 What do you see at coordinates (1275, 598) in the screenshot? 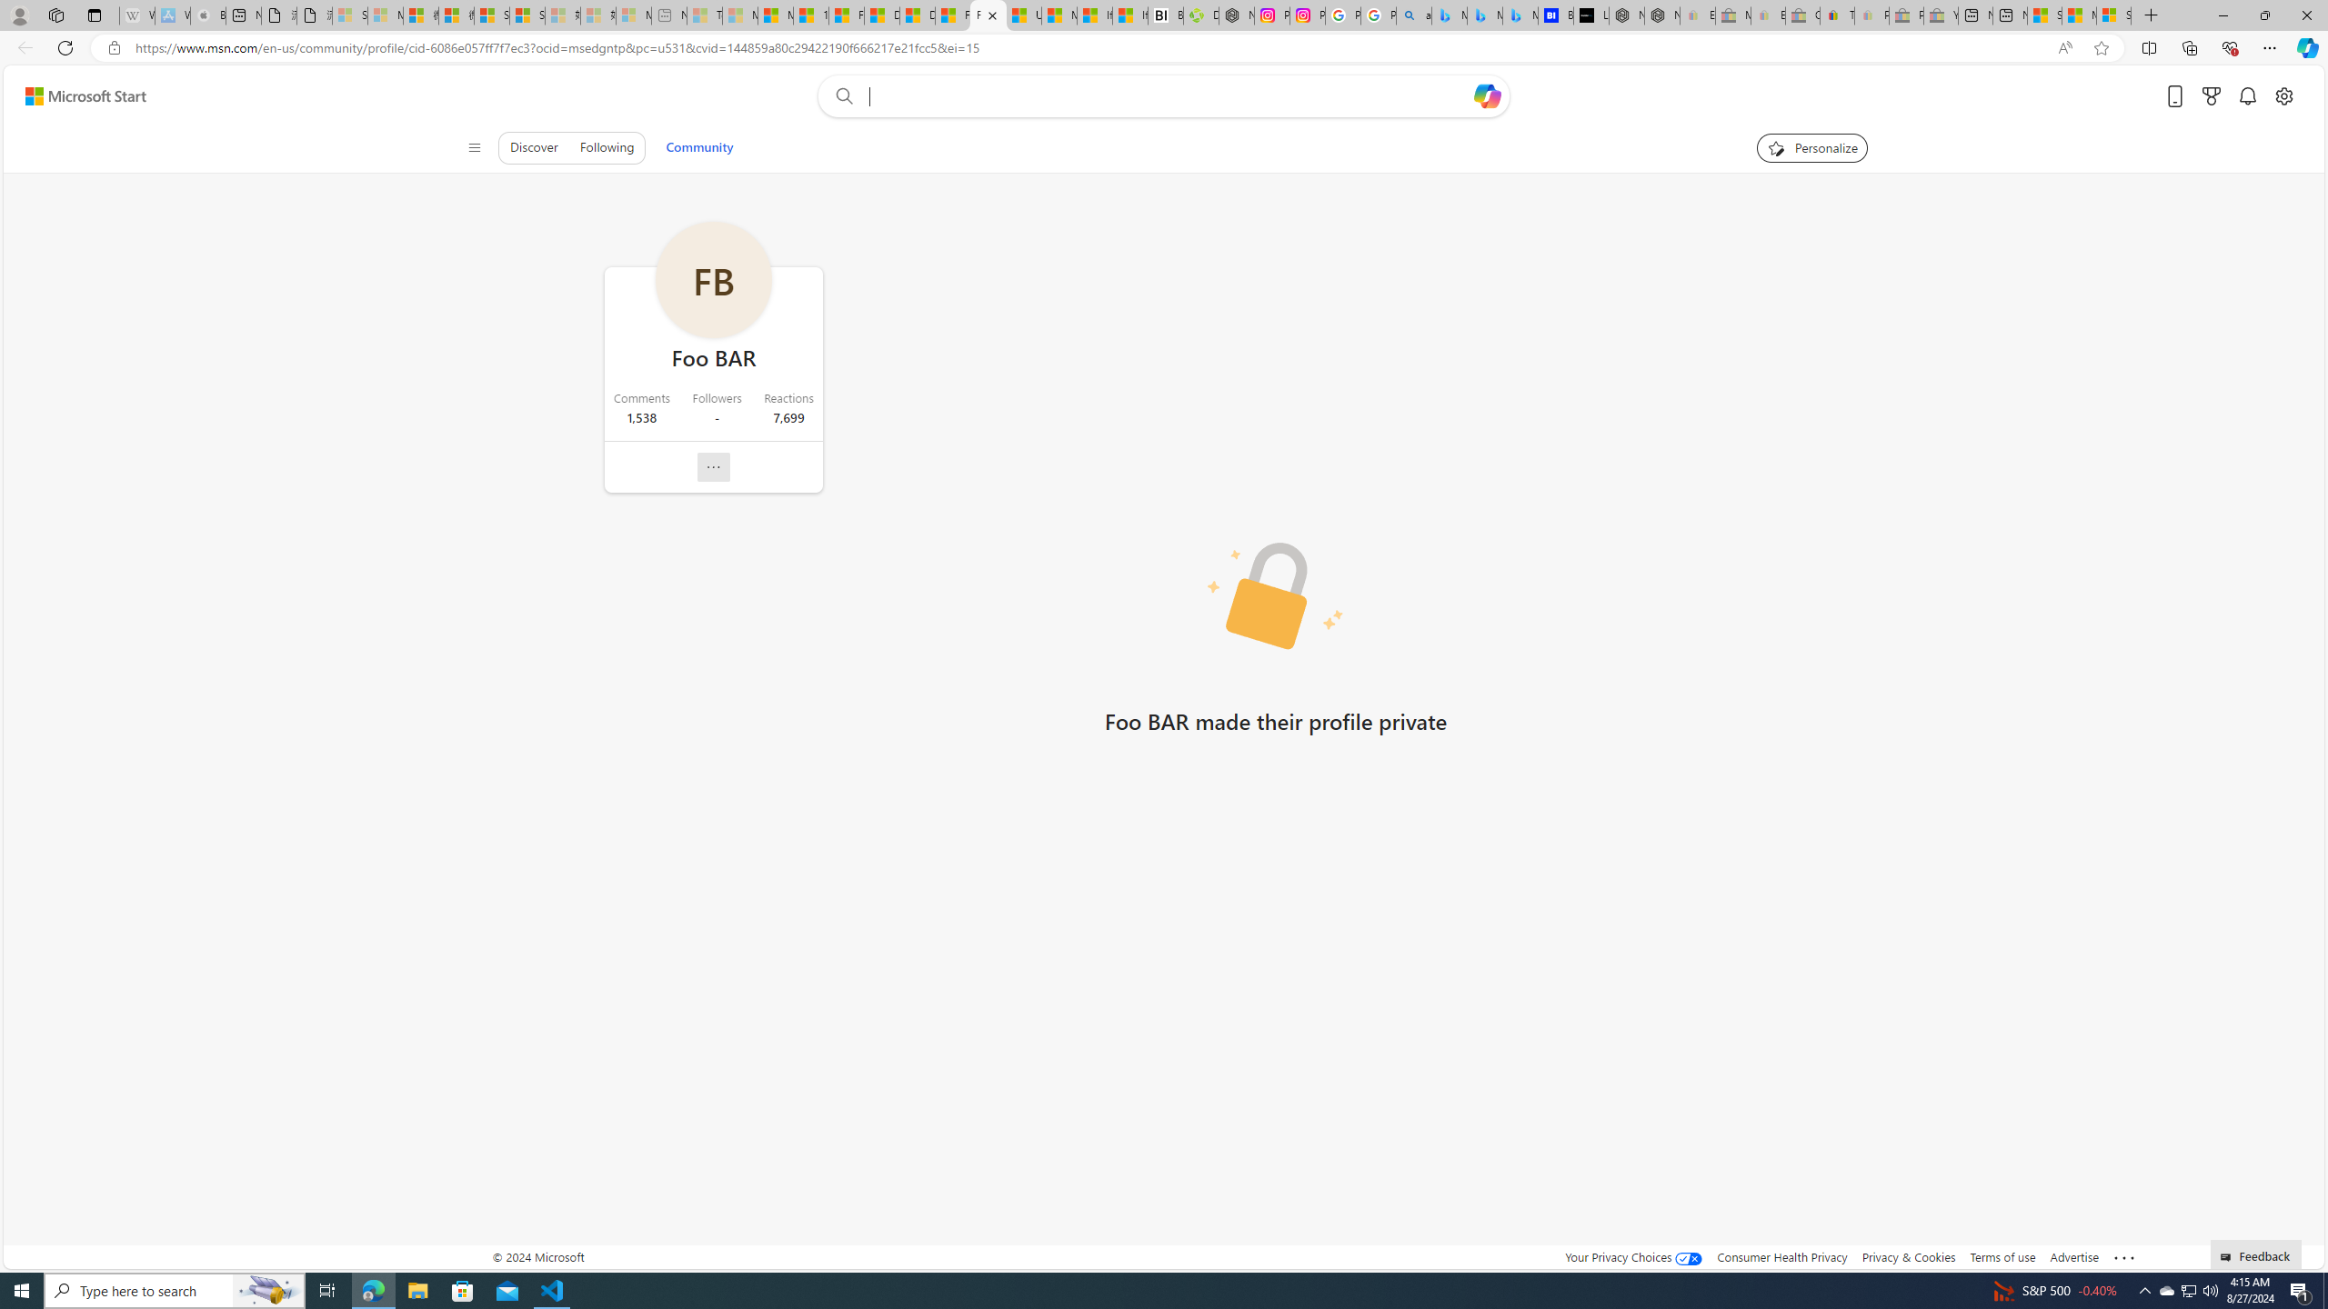
I see `Private profile picture` at bounding box center [1275, 598].